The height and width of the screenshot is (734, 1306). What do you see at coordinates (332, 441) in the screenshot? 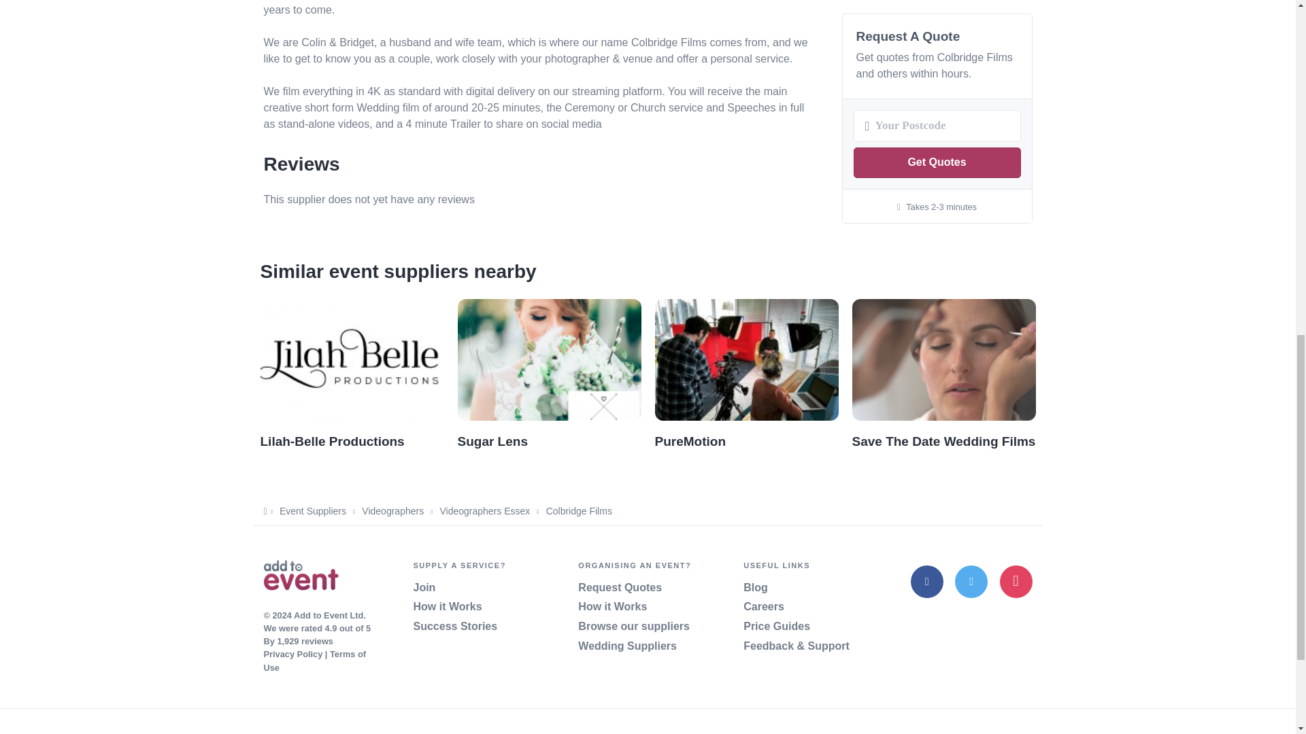
I see `Lilah-Belle Productions` at bounding box center [332, 441].